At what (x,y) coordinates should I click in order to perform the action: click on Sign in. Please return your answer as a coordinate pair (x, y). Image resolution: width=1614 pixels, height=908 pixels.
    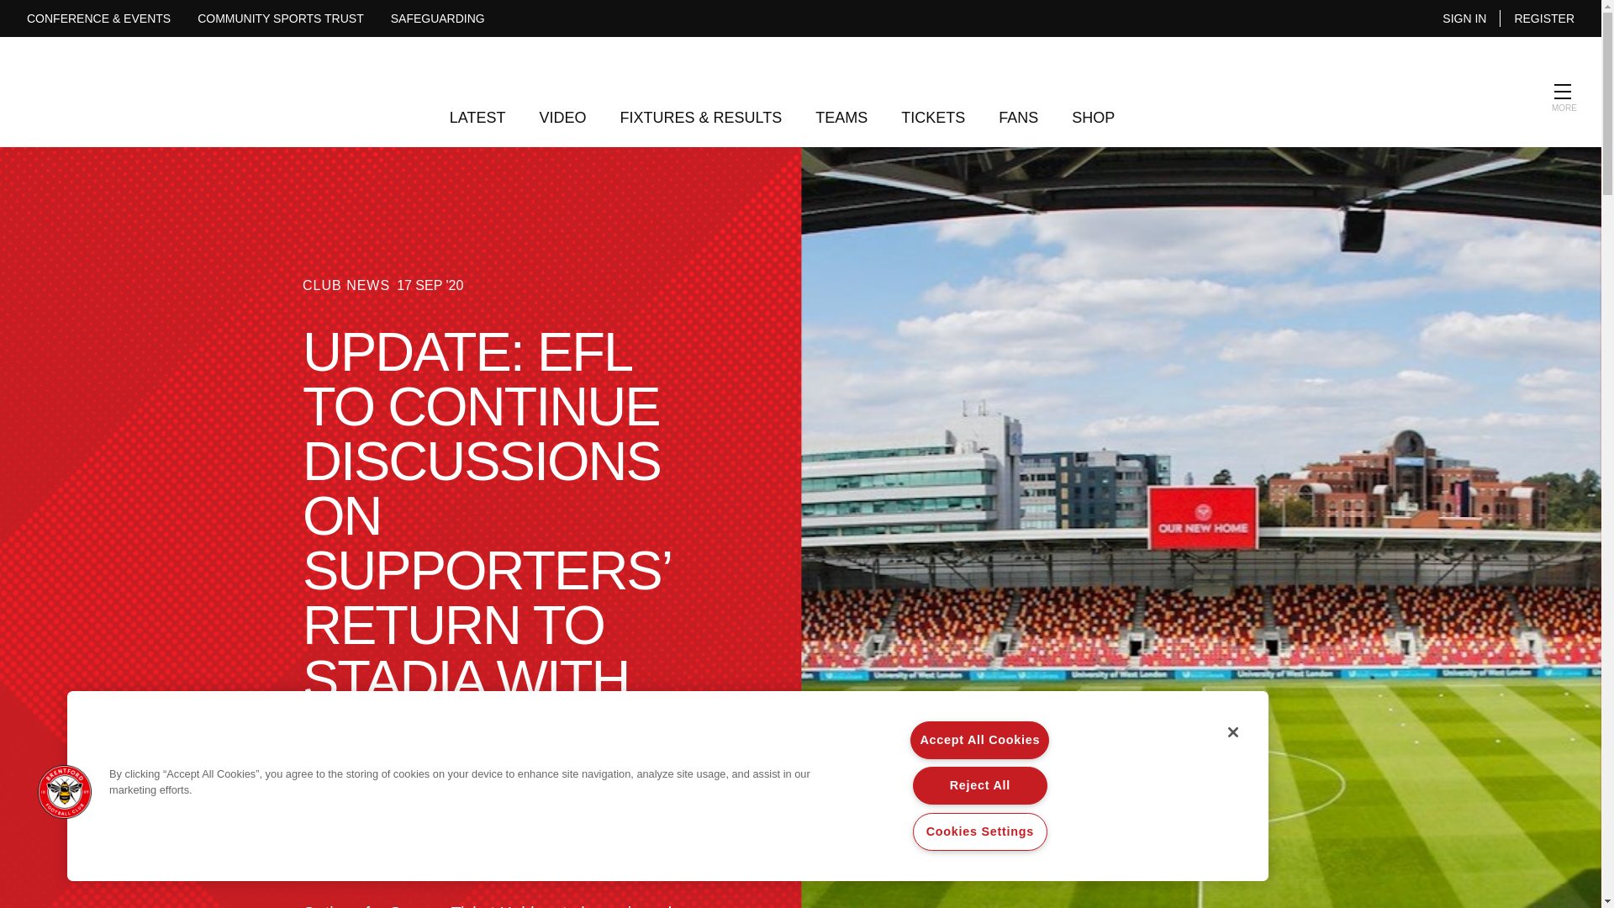
    Looking at the image, I should click on (1464, 18).